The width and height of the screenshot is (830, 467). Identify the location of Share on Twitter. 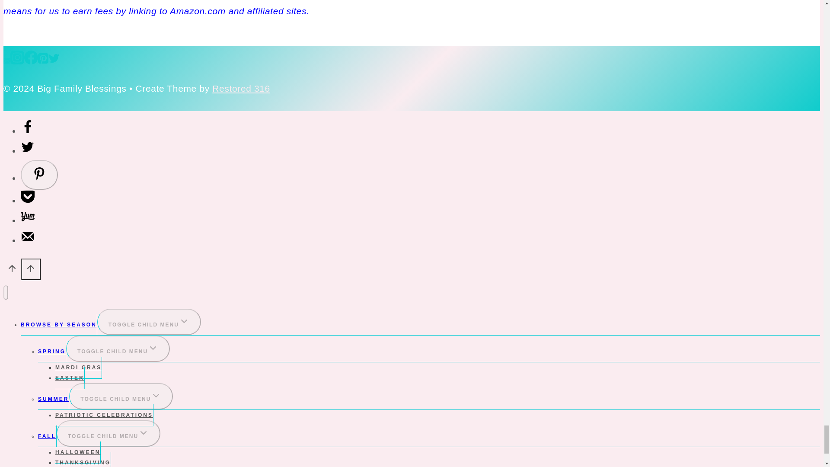
(28, 150).